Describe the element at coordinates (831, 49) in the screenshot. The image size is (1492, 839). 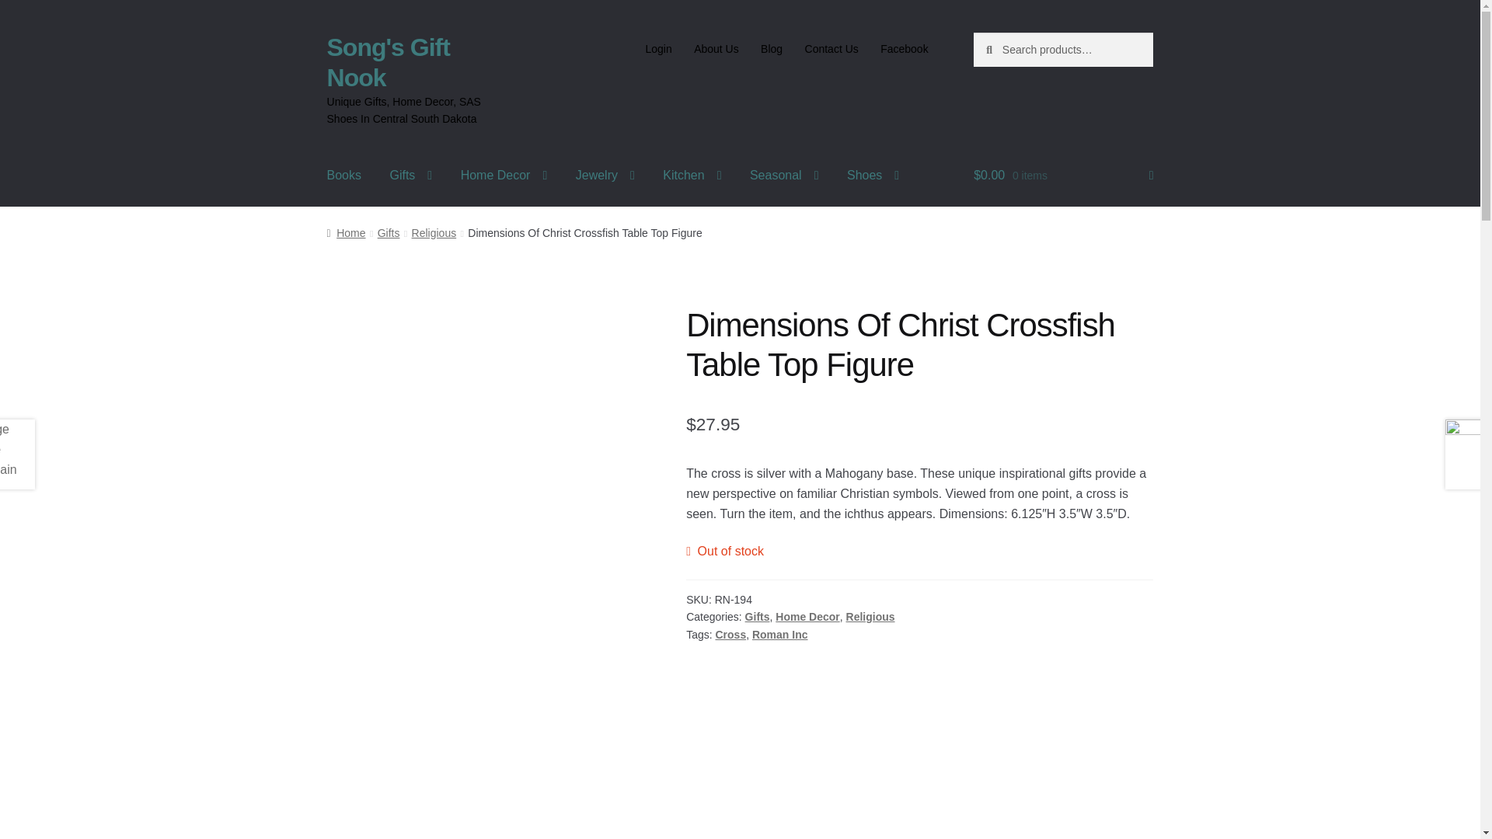
I see `Contact Us` at that location.